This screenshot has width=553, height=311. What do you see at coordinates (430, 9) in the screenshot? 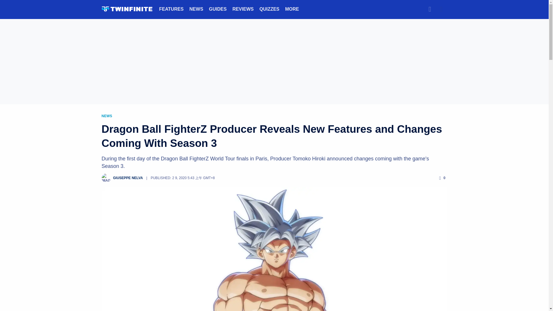
I see `Search` at bounding box center [430, 9].